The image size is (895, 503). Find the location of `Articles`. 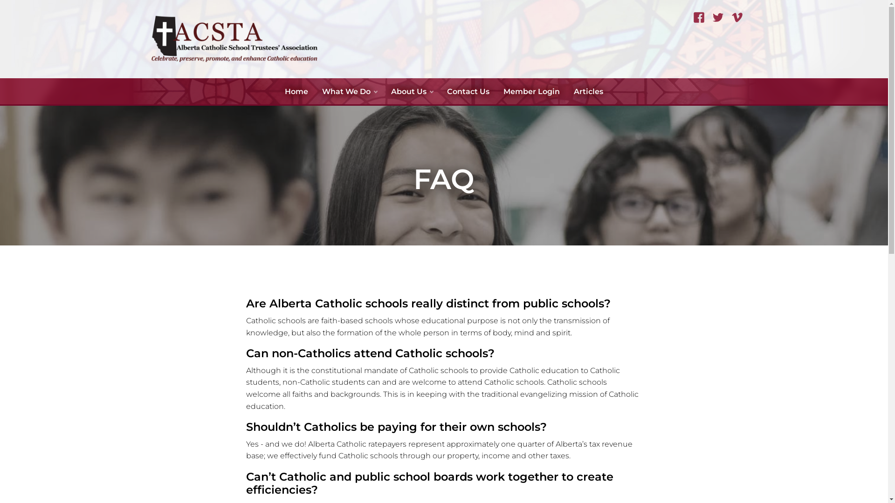

Articles is located at coordinates (588, 91).